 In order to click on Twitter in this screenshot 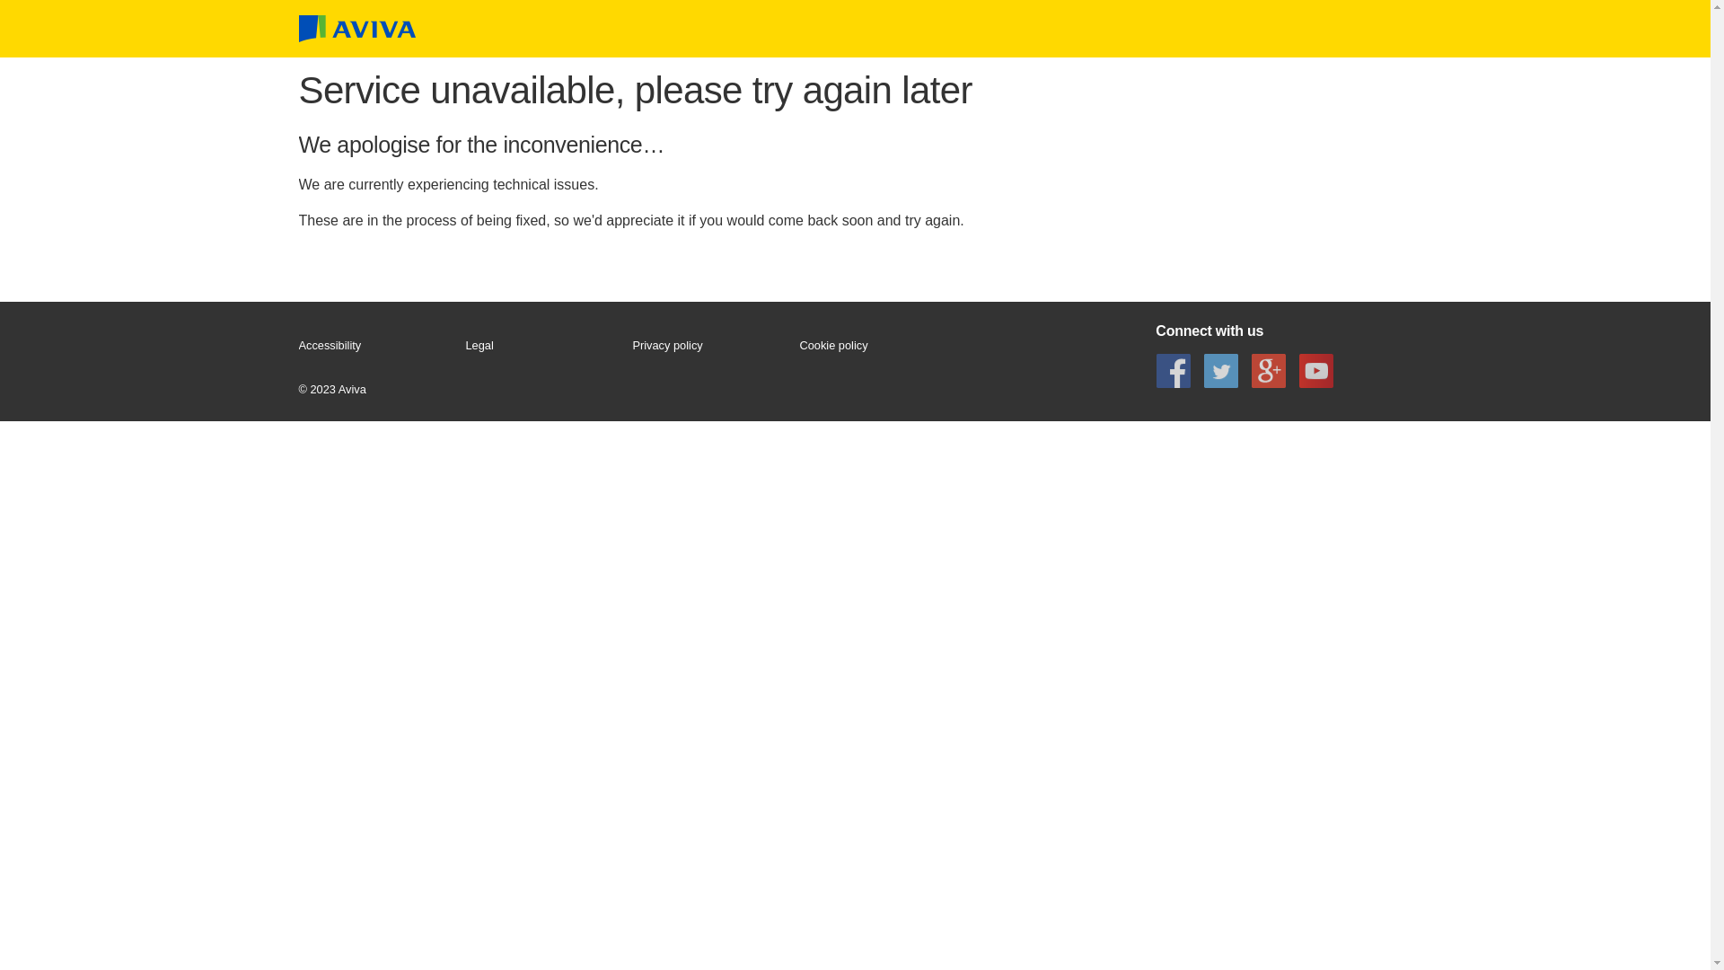, I will do `click(1220, 370)`.